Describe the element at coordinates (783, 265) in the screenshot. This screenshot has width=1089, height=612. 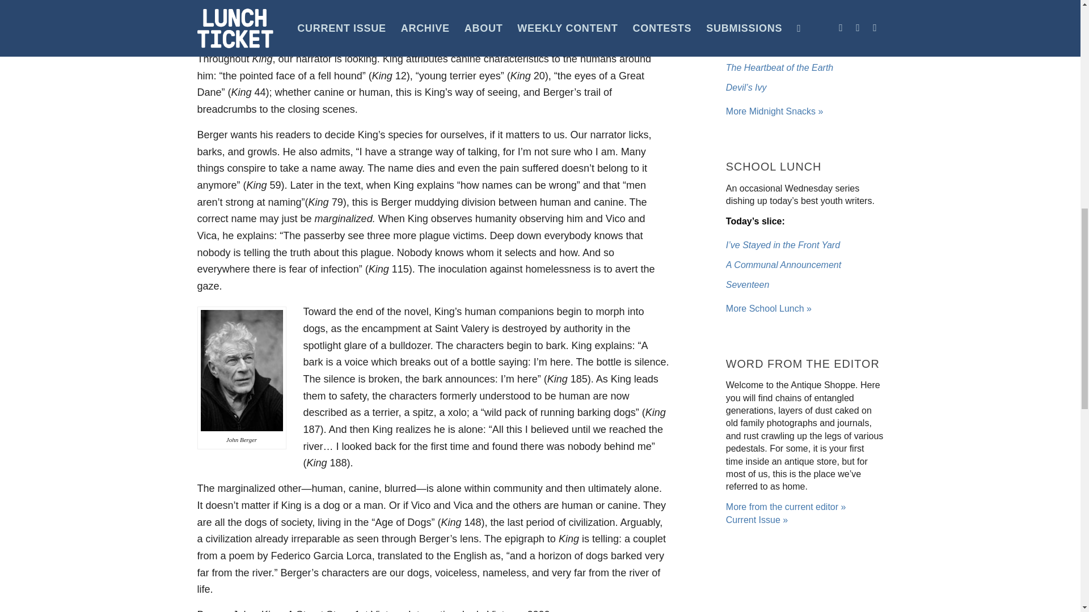
I see `Permanent Link: A Communal Announcement` at that location.